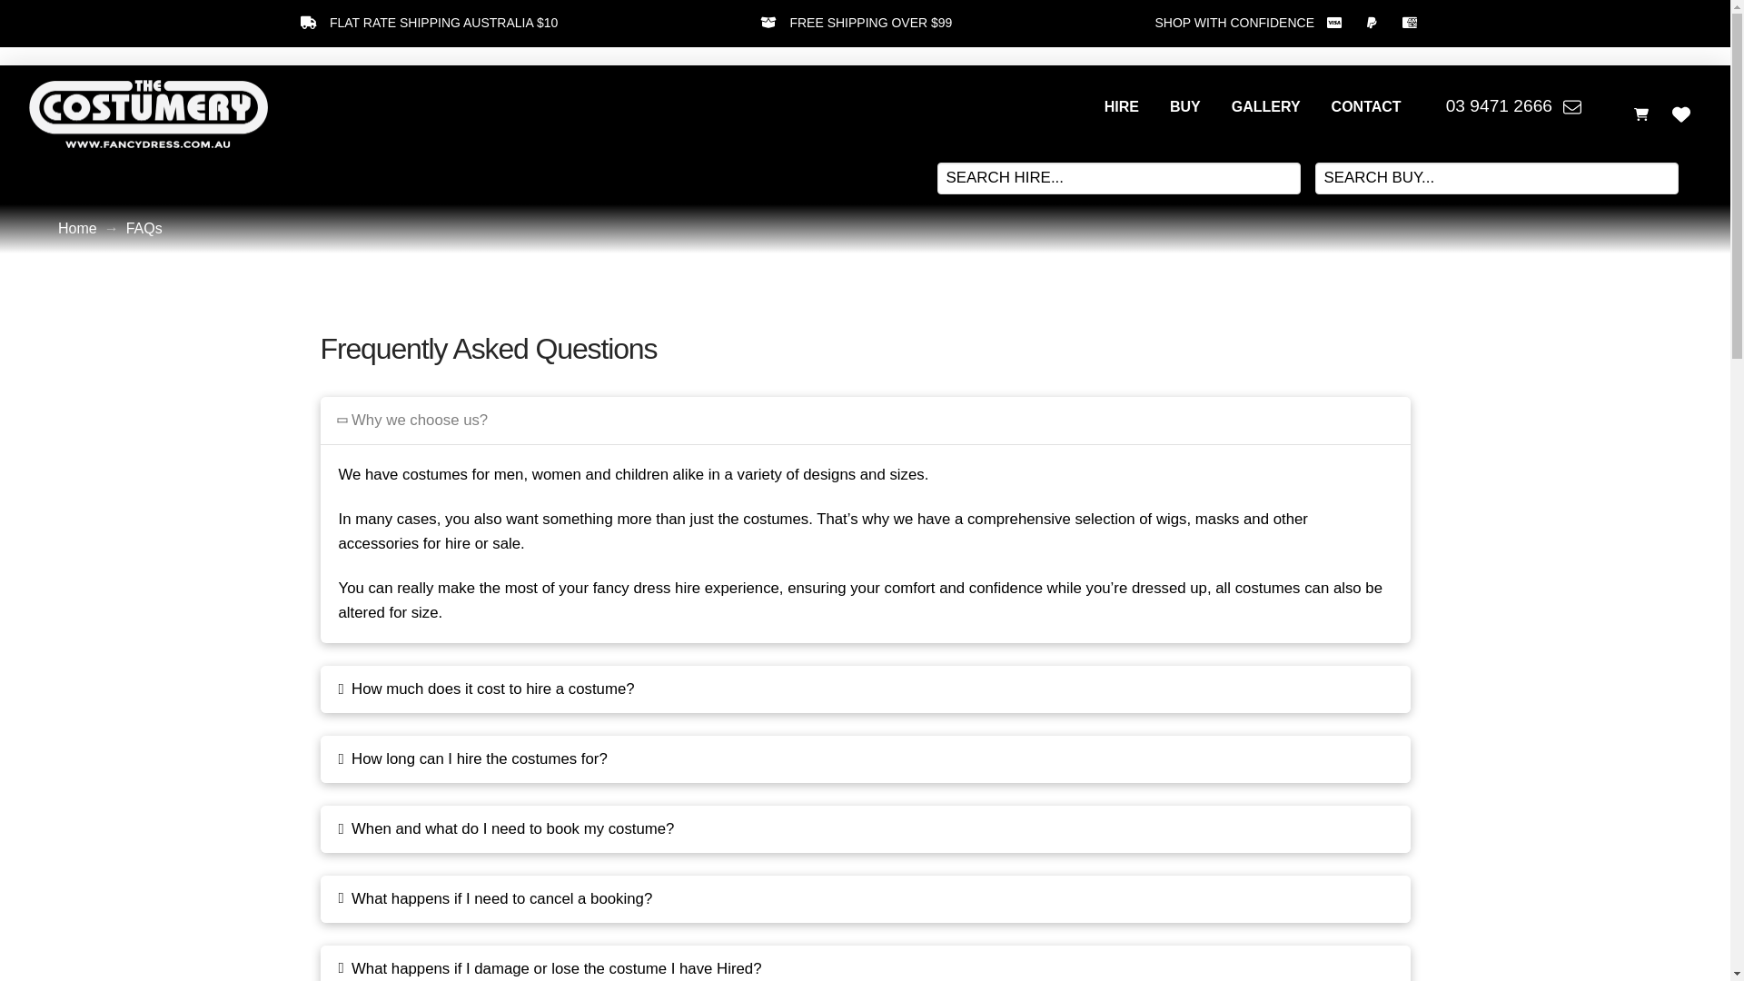  I want to click on Search, so click(40, 20).